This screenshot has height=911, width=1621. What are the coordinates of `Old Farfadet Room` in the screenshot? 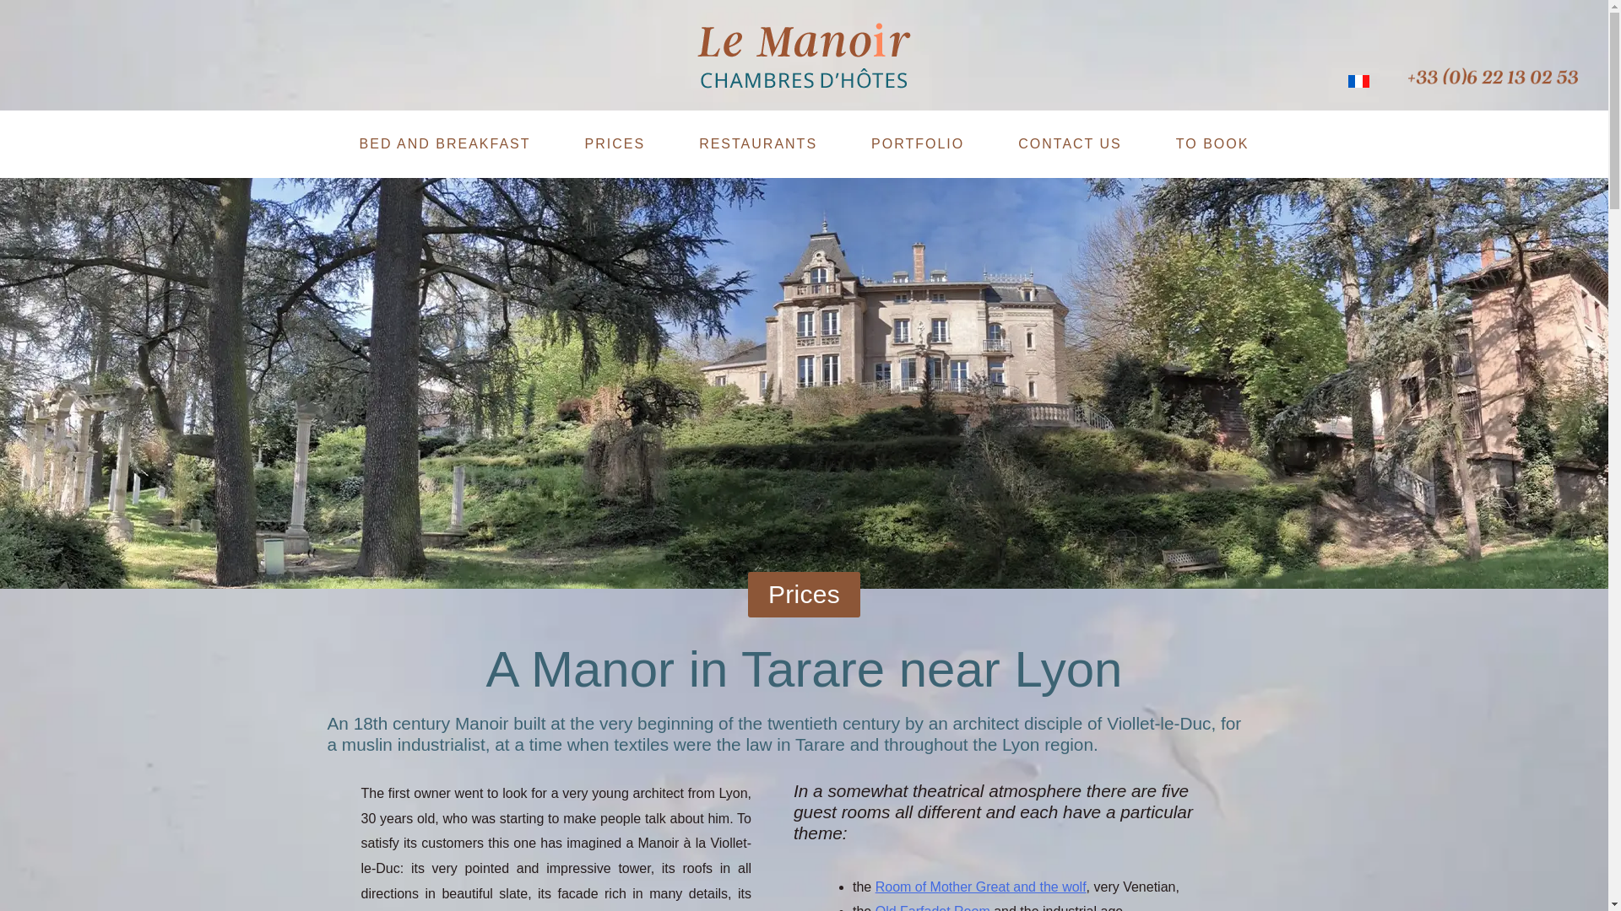 It's located at (932, 908).